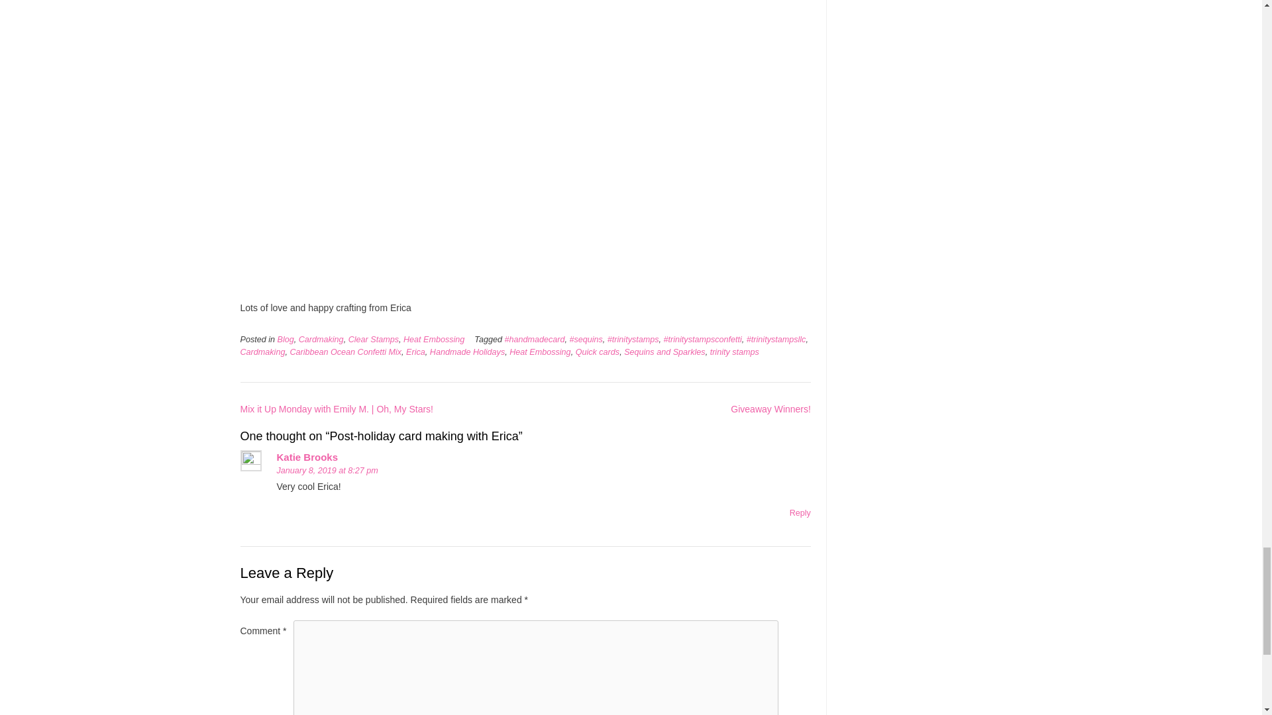 The width and height of the screenshot is (1272, 715). I want to click on Cardmaking, so click(321, 339).